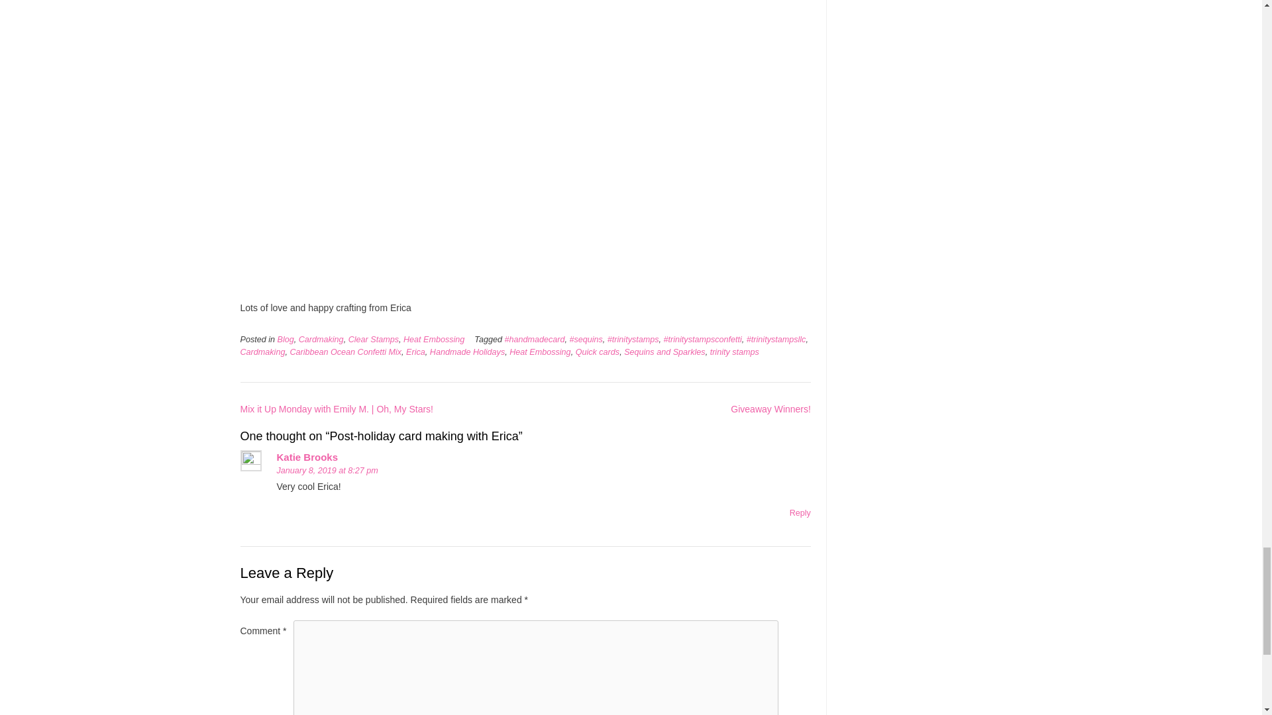 The width and height of the screenshot is (1272, 715). I want to click on Cardmaking, so click(321, 339).